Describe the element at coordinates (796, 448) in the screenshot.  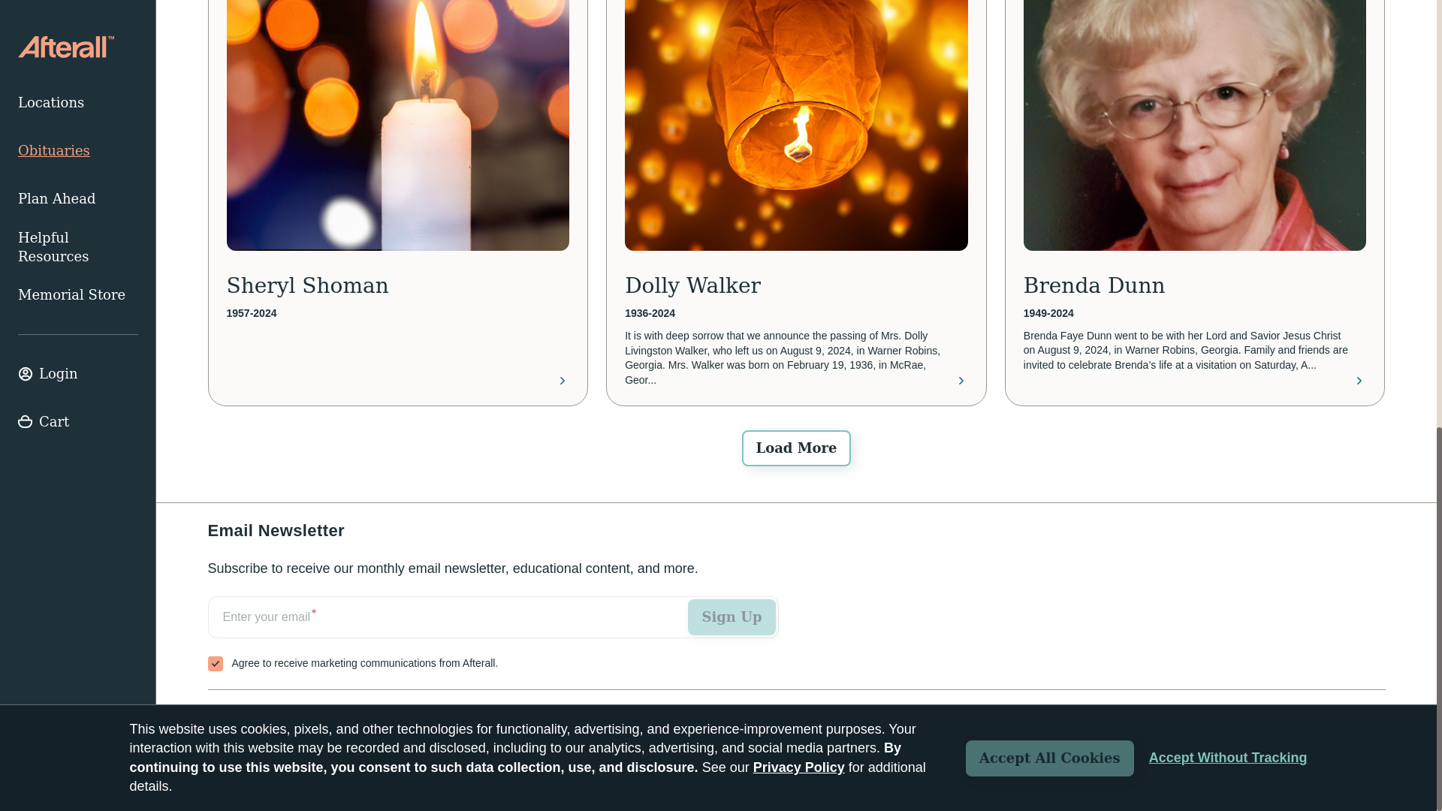
I see `Email Newsletter` at that location.